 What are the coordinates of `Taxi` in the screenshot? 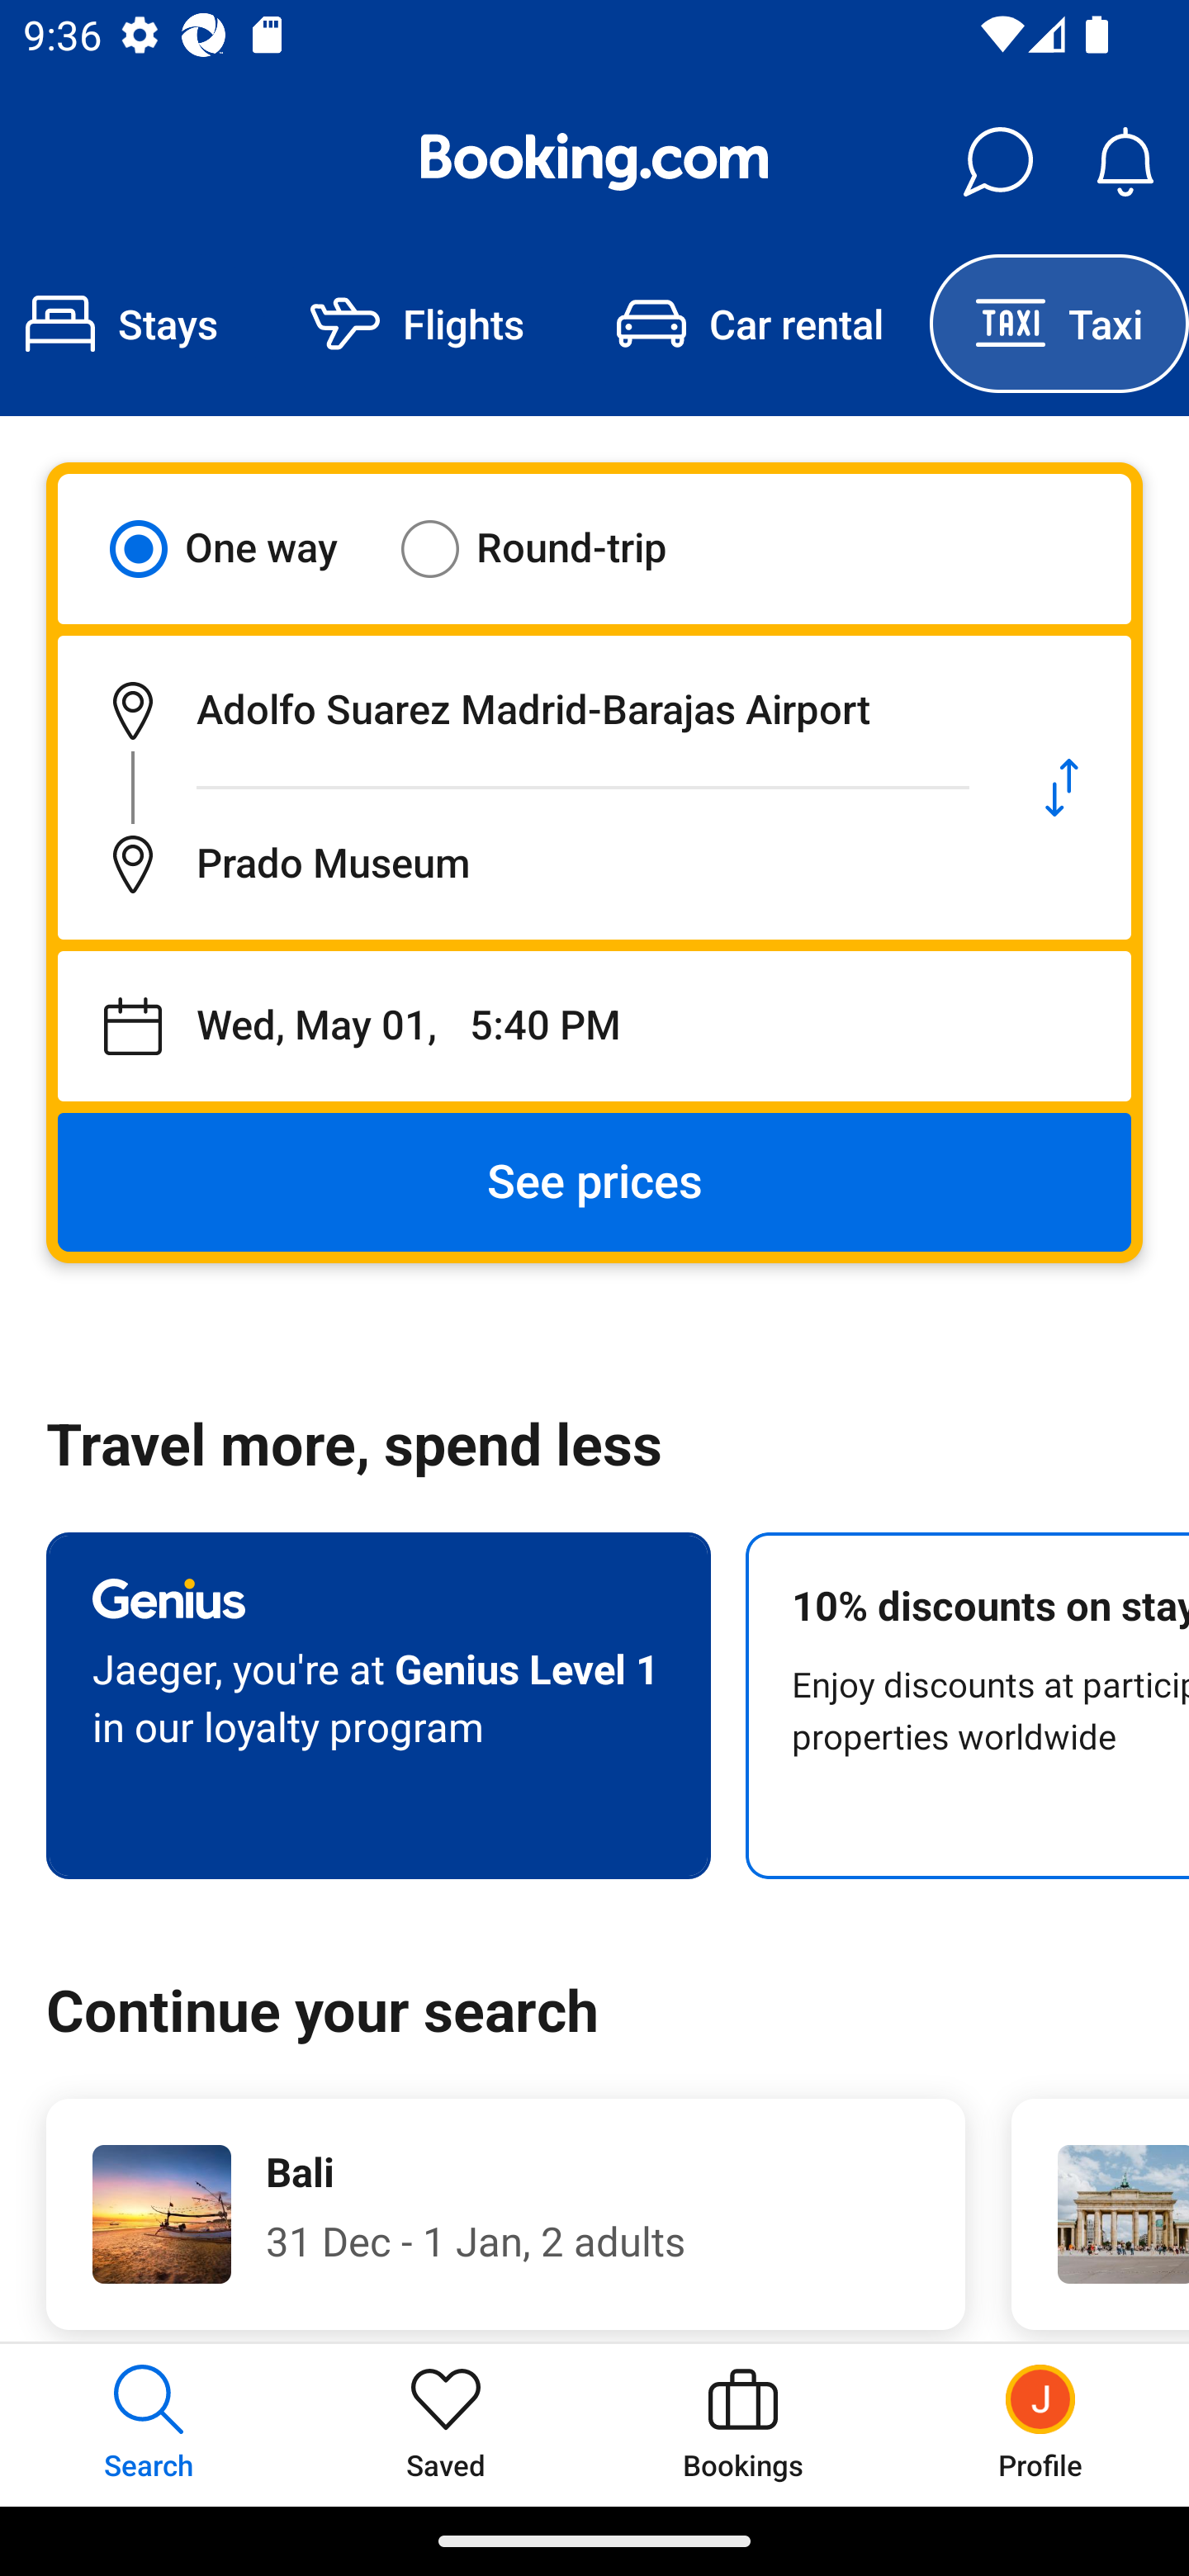 It's located at (1059, 324).